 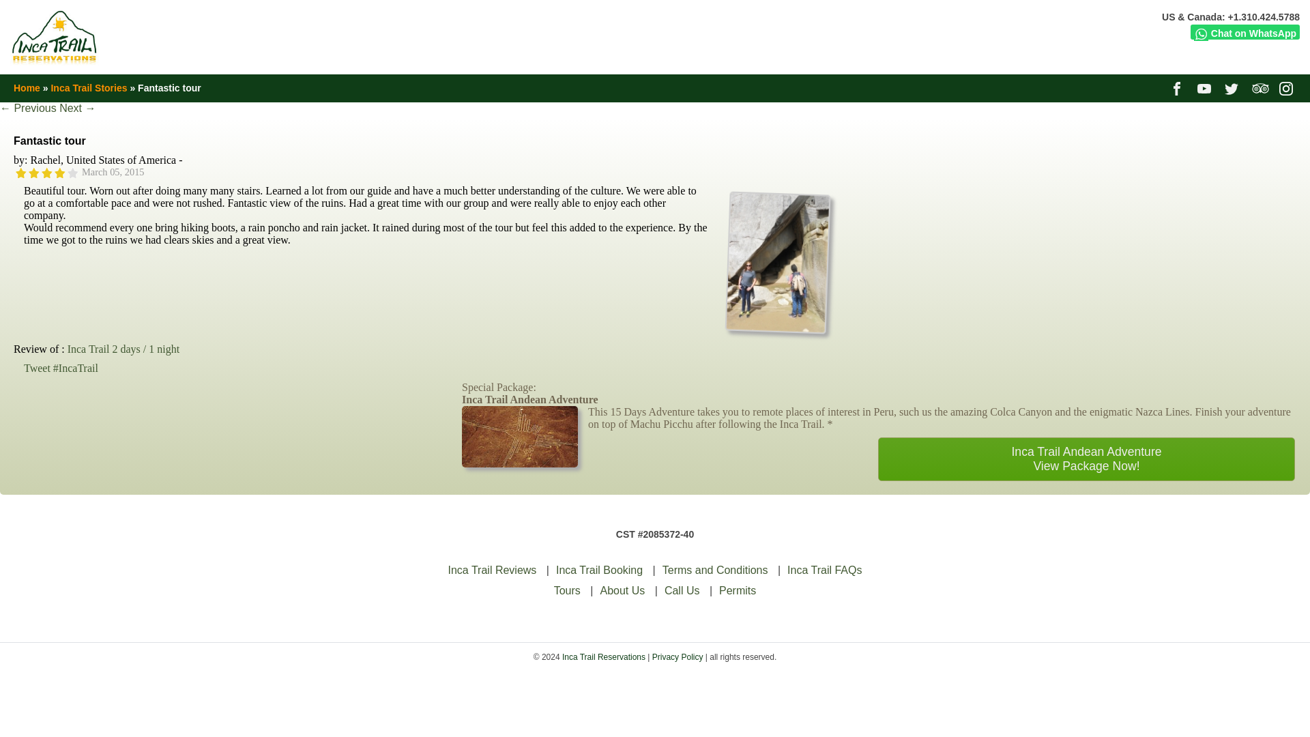 I want to click on Inca Trail FAQs, so click(x=622, y=590).